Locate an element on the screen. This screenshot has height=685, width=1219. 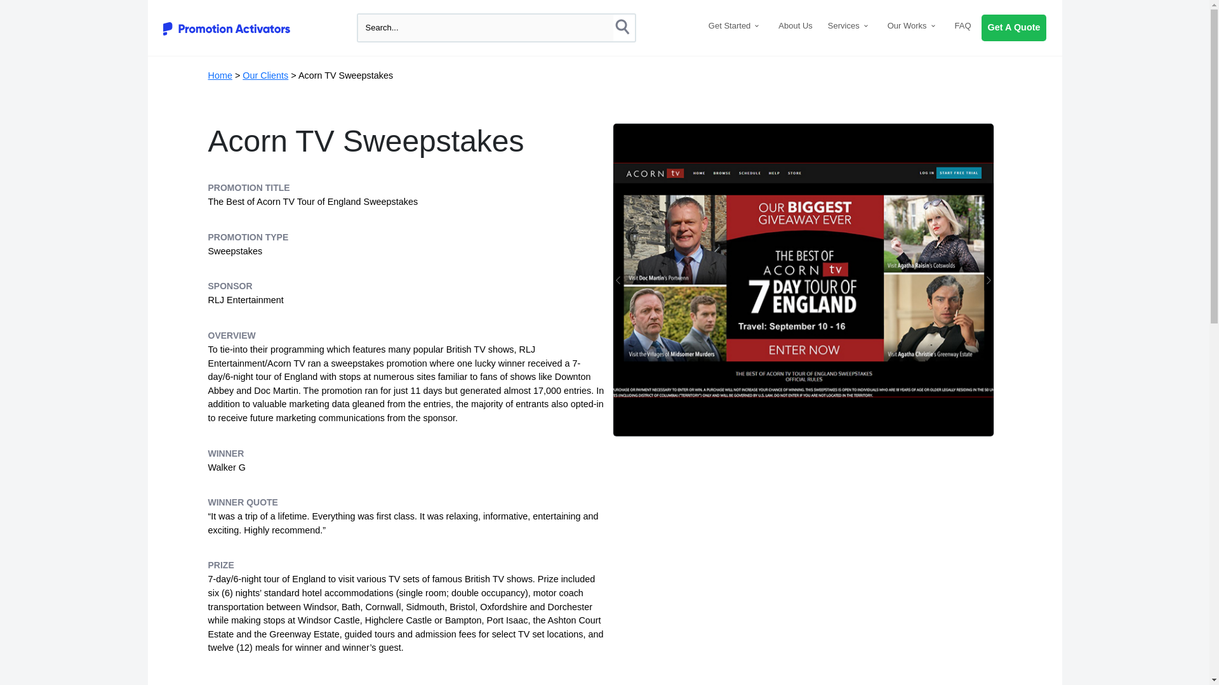
Get Started is located at coordinates (735, 25).